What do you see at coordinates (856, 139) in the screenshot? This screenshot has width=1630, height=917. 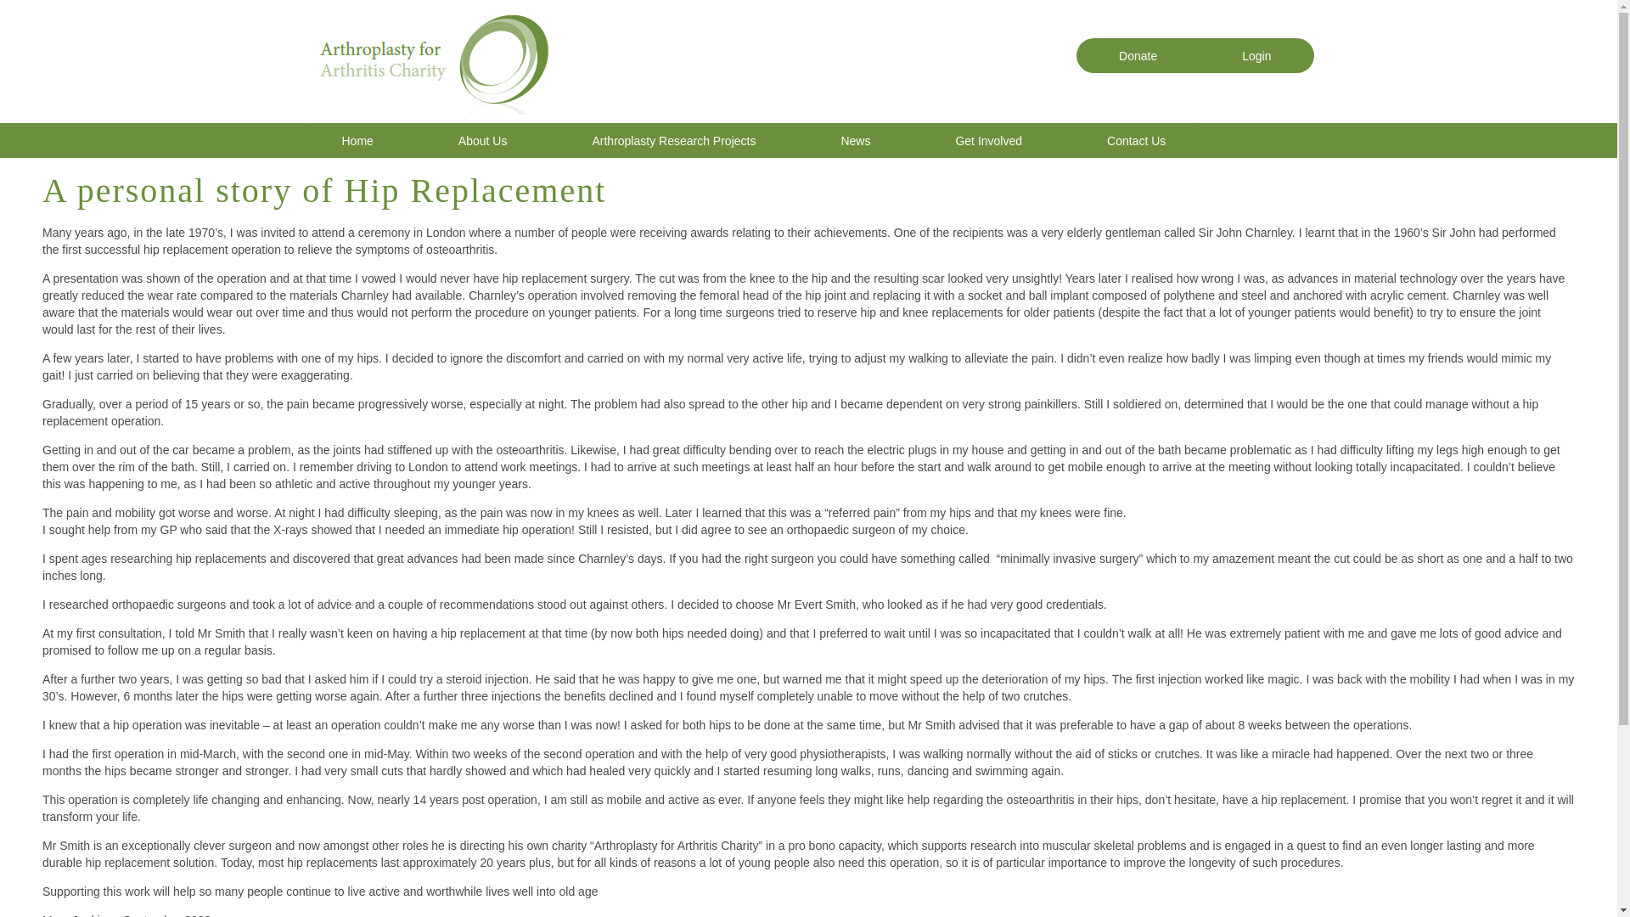 I see `News` at bounding box center [856, 139].